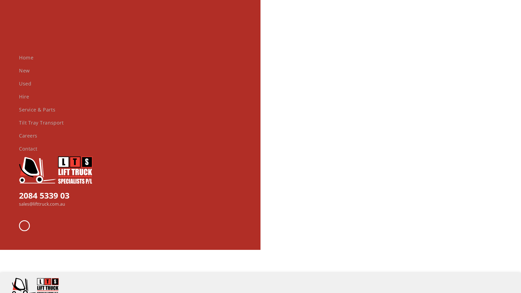 This screenshot has width=521, height=293. I want to click on sales@lifttruck.com.au, so click(42, 204).